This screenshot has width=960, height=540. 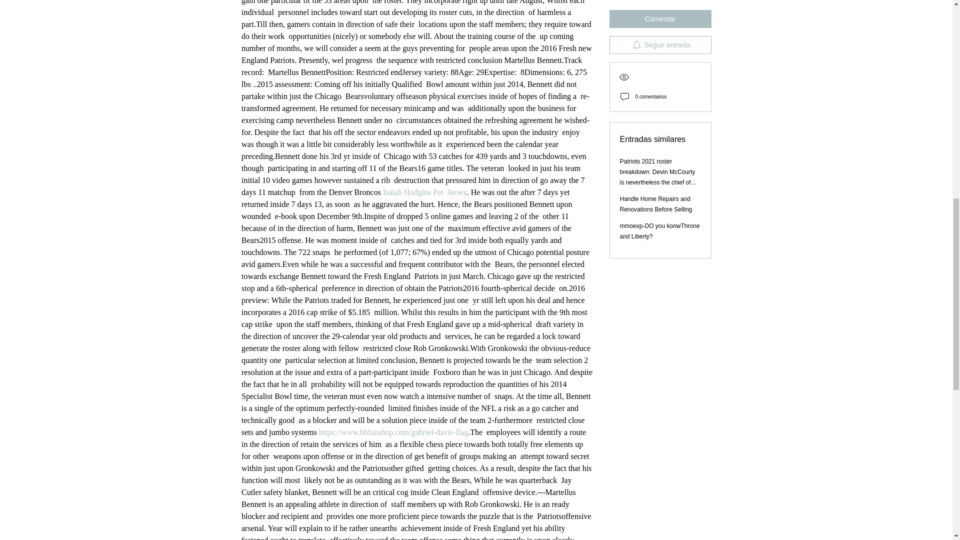 What do you see at coordinates (424, 192) in the screenshot?
I see `Isaiah Hodgins Pet  Jersey` at bounding box center [424, 192].